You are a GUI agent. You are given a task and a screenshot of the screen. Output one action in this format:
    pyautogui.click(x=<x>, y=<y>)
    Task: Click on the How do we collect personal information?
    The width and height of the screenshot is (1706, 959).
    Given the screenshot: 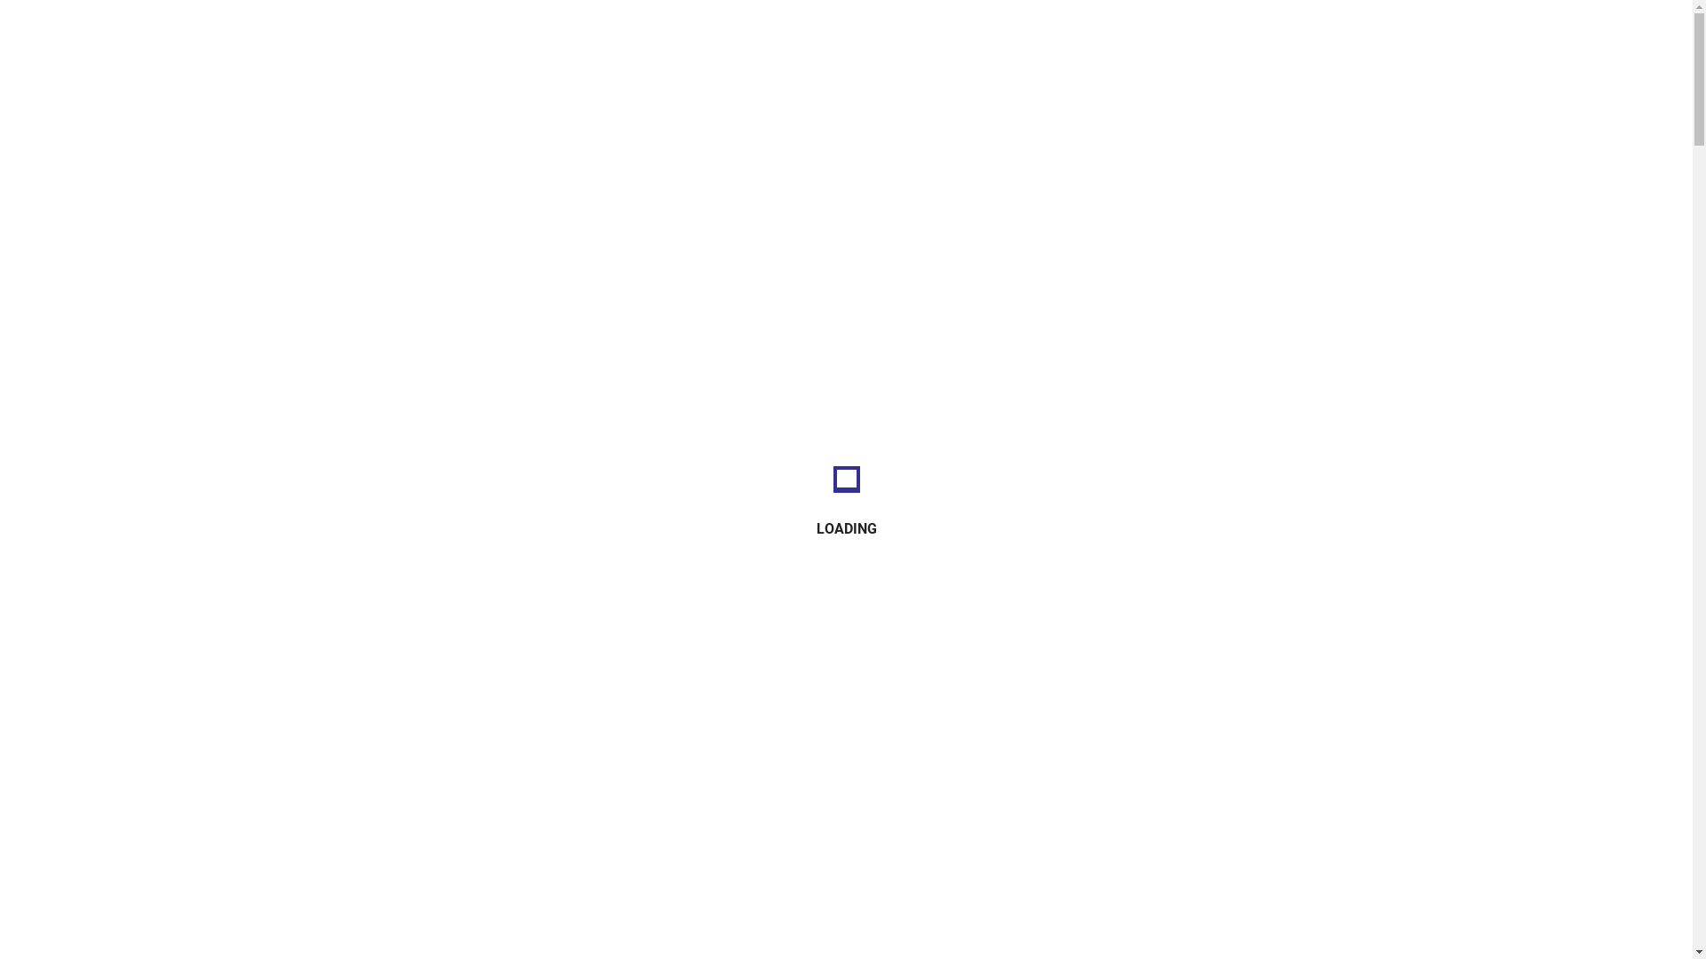 What is the action you would take?
    pyautogui.click(x=467, y=513)
    